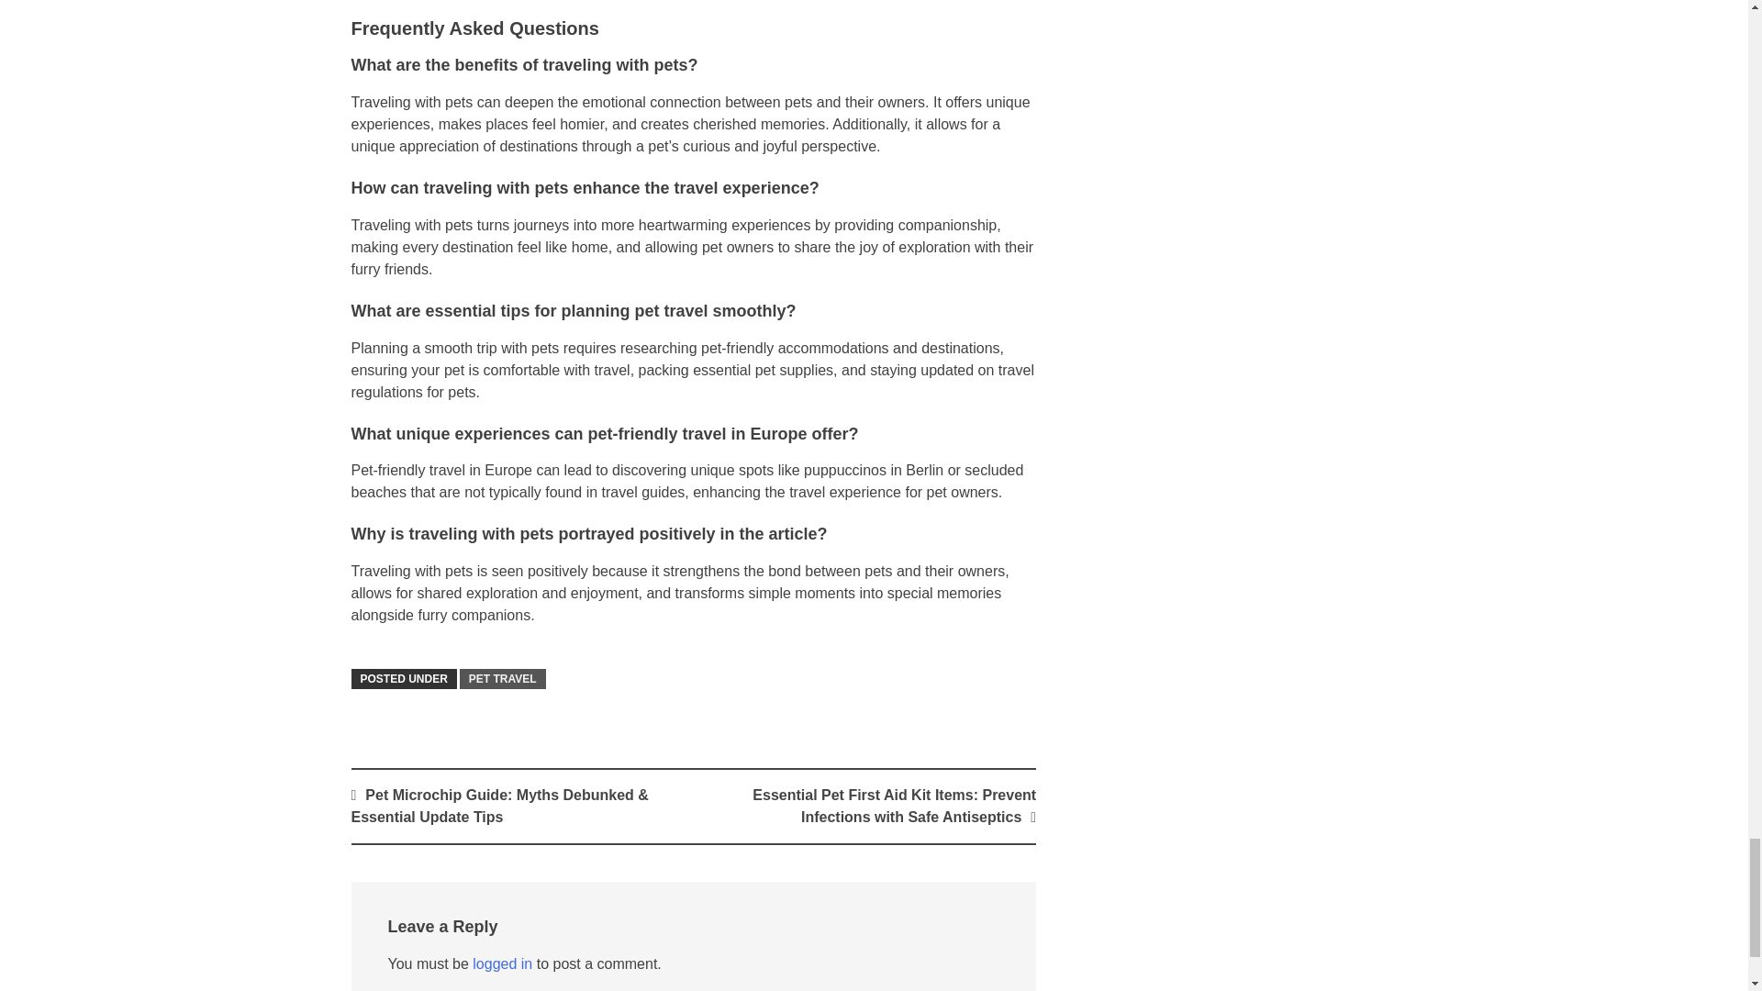 The image size is (1762, 991). What do you see at coordinates (501, 963) in the screenshot?
I see `logged in` at bounding box center [501, 963].